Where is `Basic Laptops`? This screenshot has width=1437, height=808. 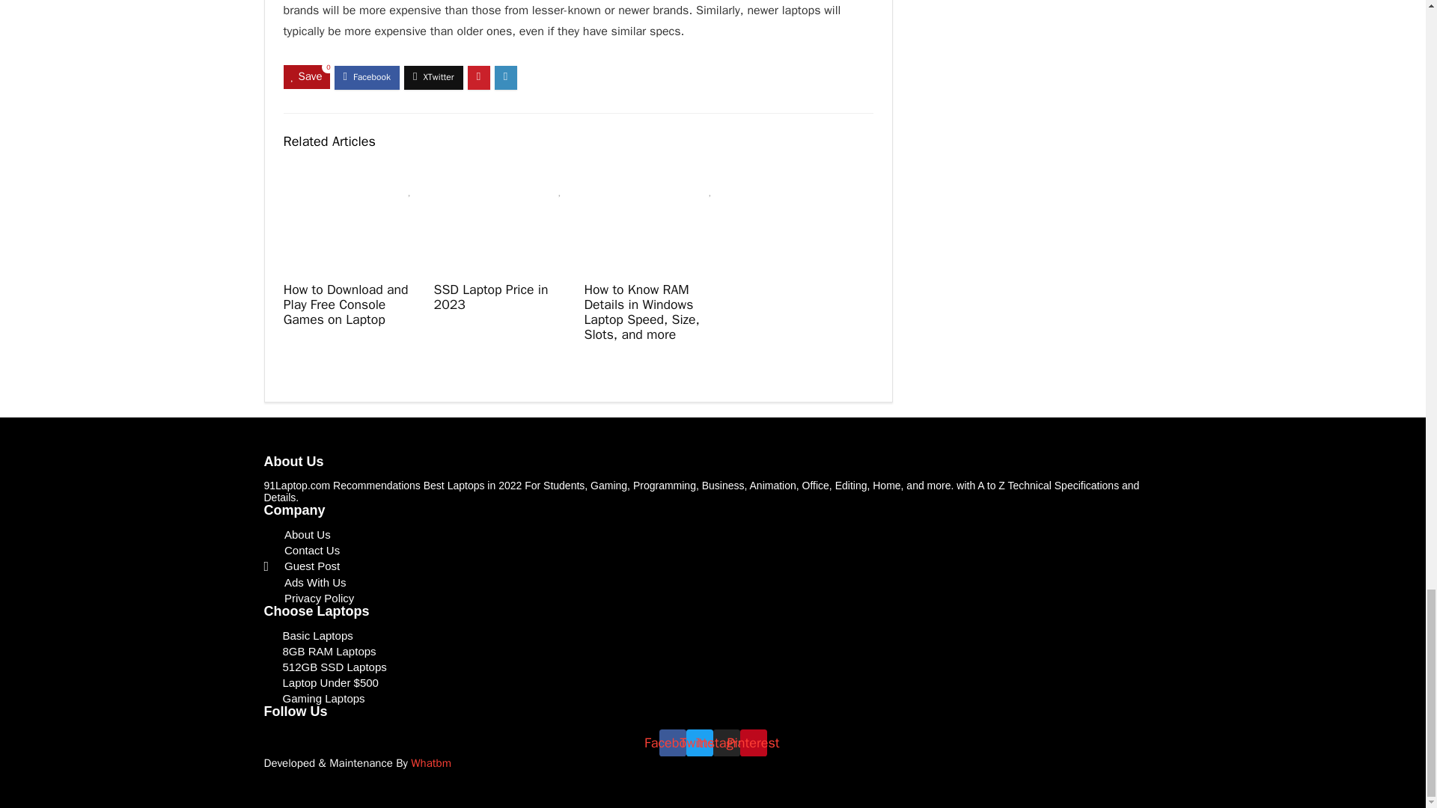 Basic Laptops is located at coordinates (712, 635).